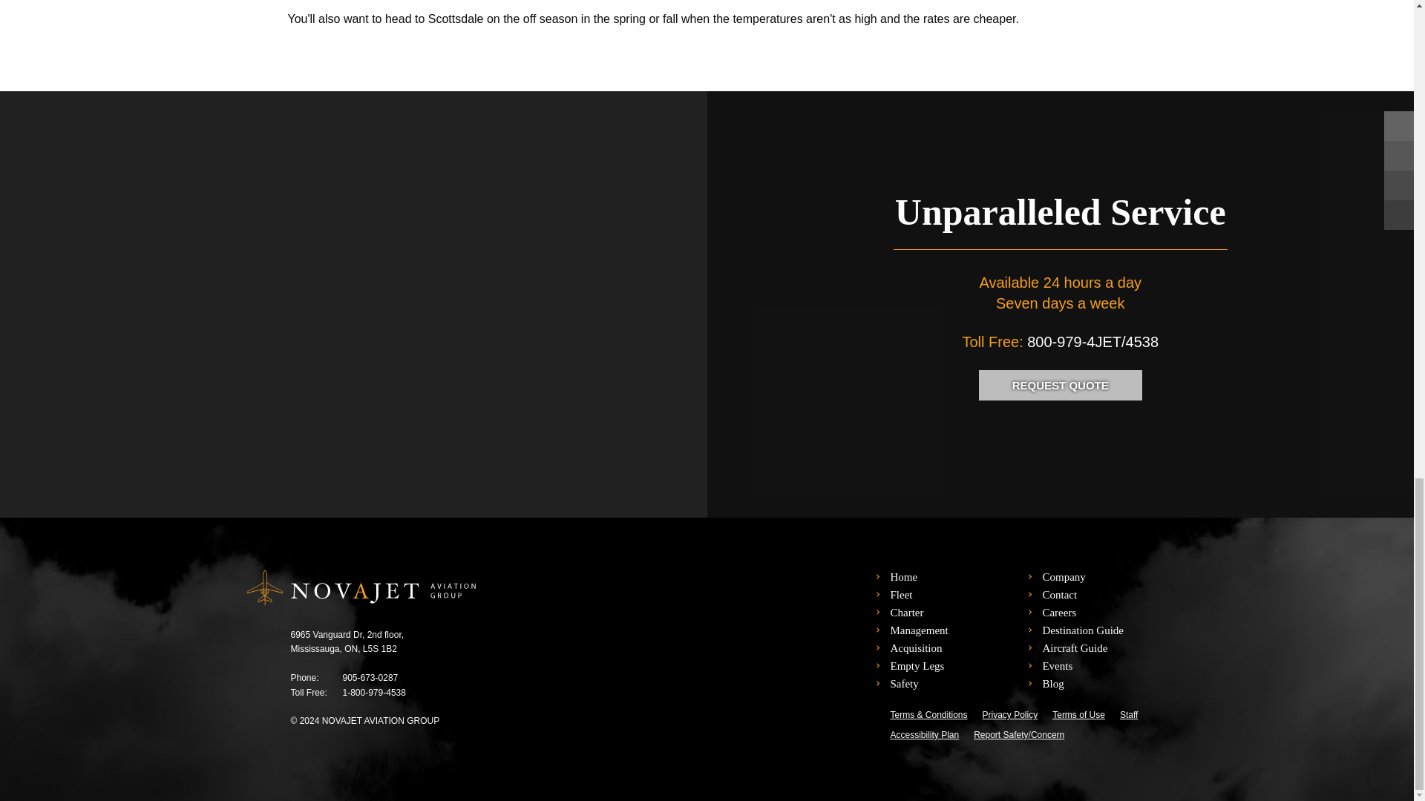  What do you see at coordinates (1059, 595) in the screenshot?
I see `Contact` at bounding box center [1059, 595].